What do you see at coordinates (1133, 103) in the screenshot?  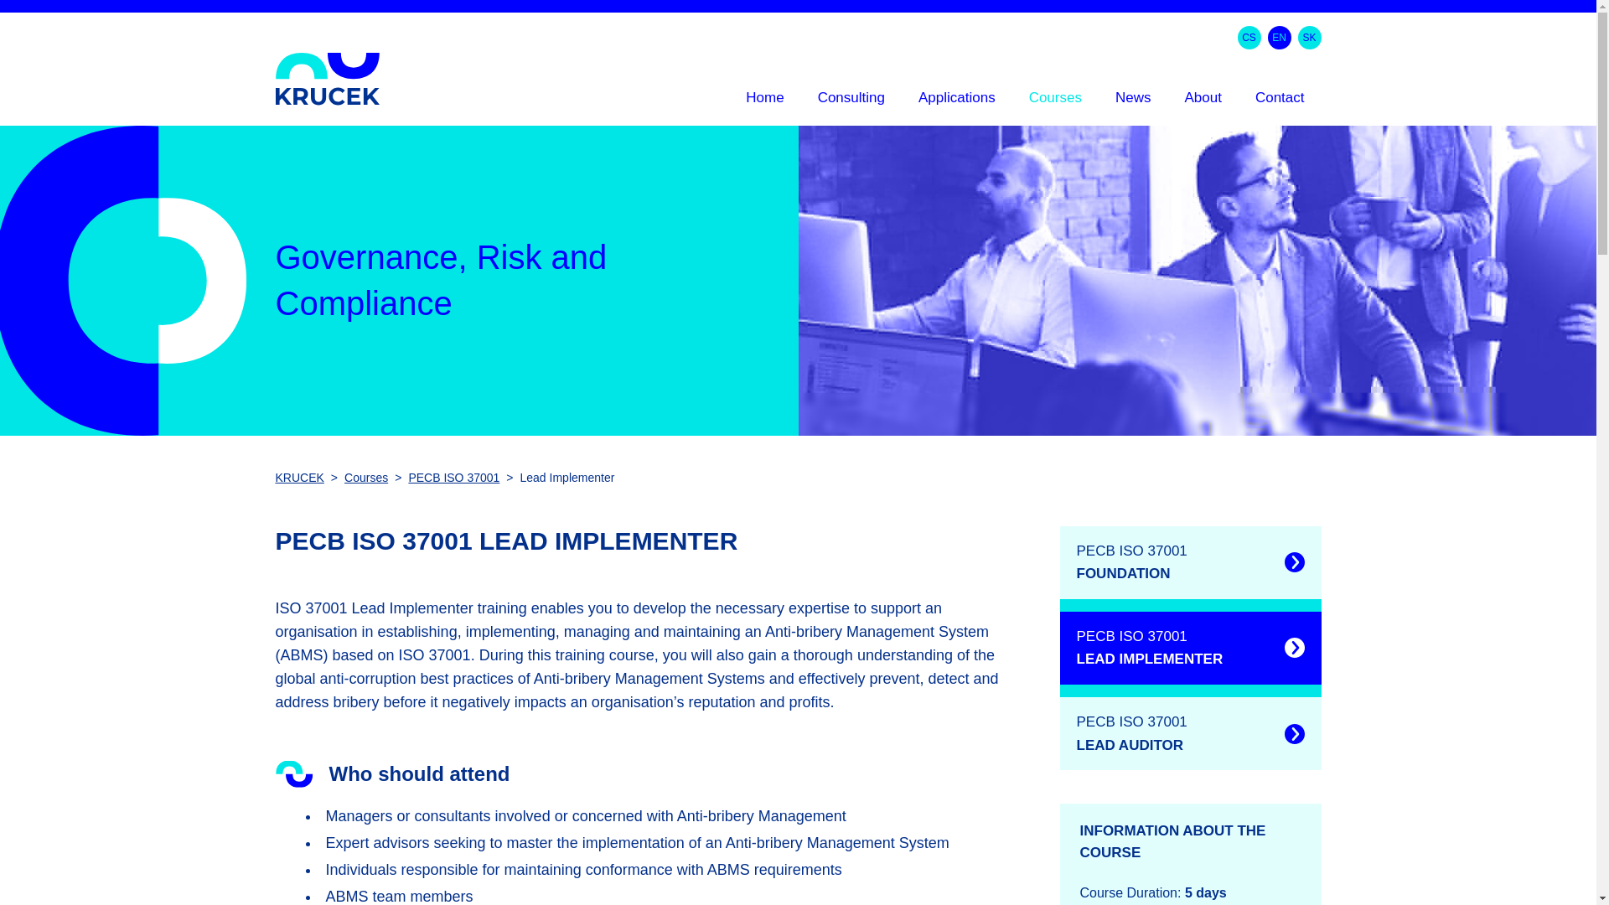 I see `News` at bounding box center [1133, 103].